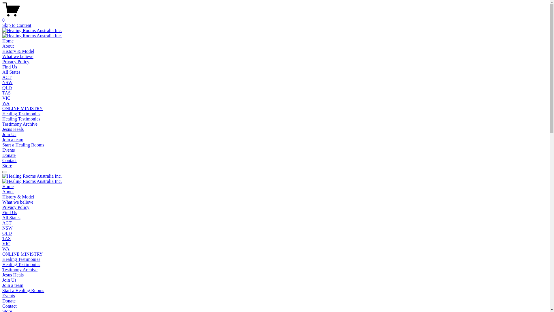  What do you see at coordinates (10, 67) in the screenshot?
I see `Find Us` at bounding box center [10, 67].